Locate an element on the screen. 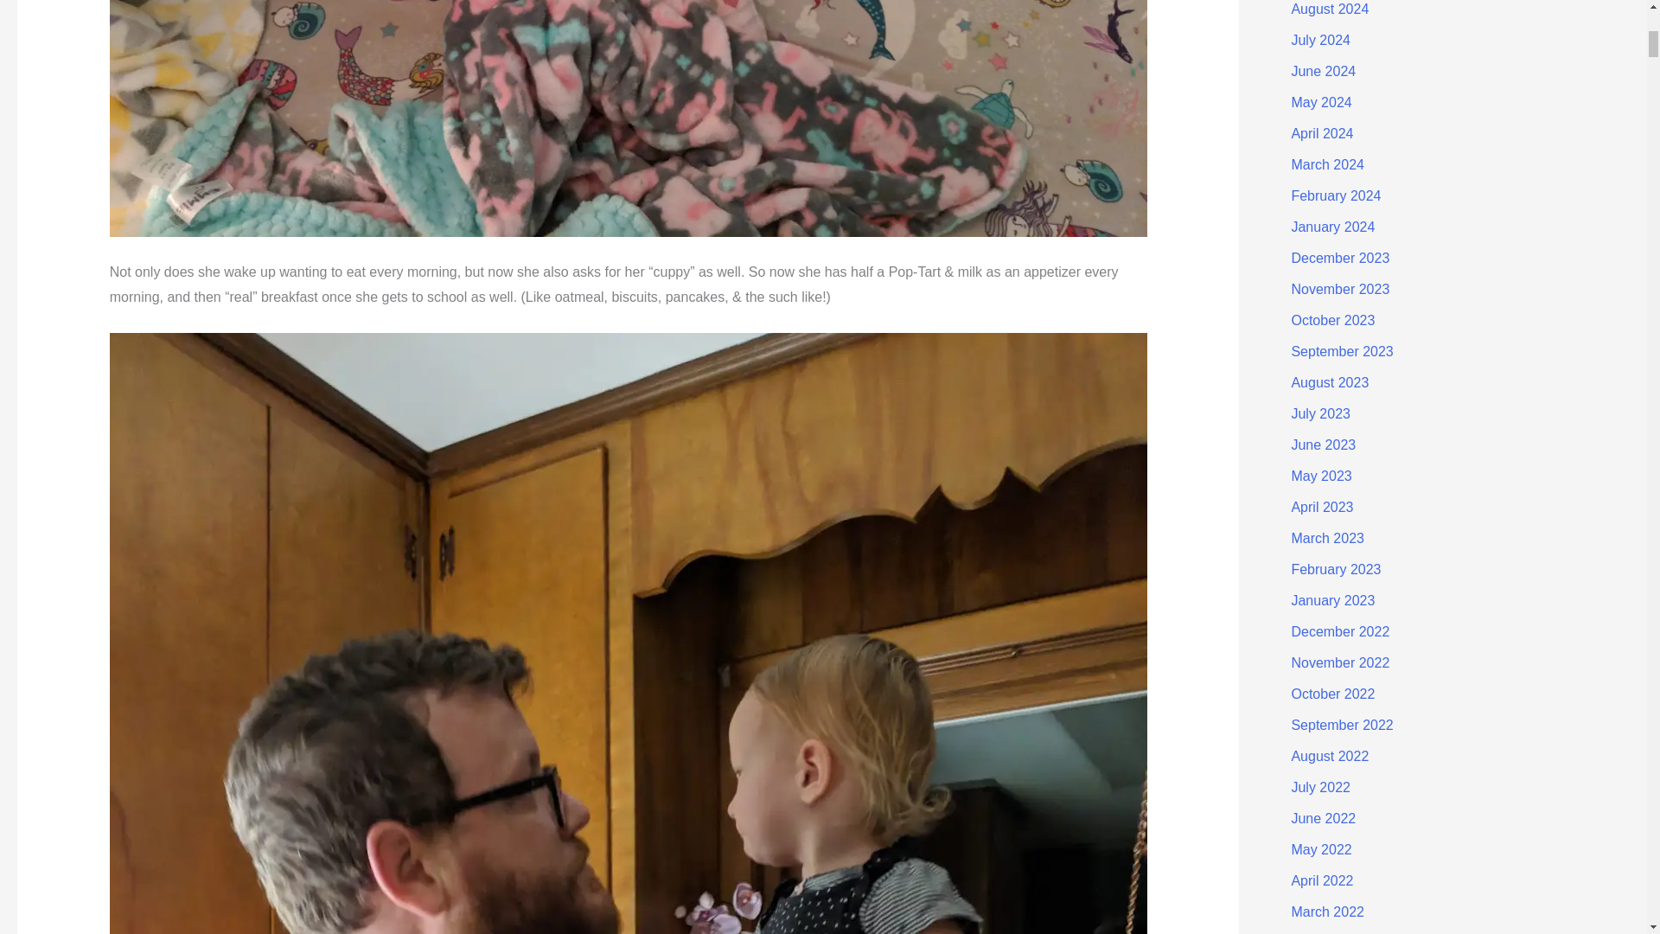 The image size is (1660, 934). September 2023 is located at coordinates (1342, 351).